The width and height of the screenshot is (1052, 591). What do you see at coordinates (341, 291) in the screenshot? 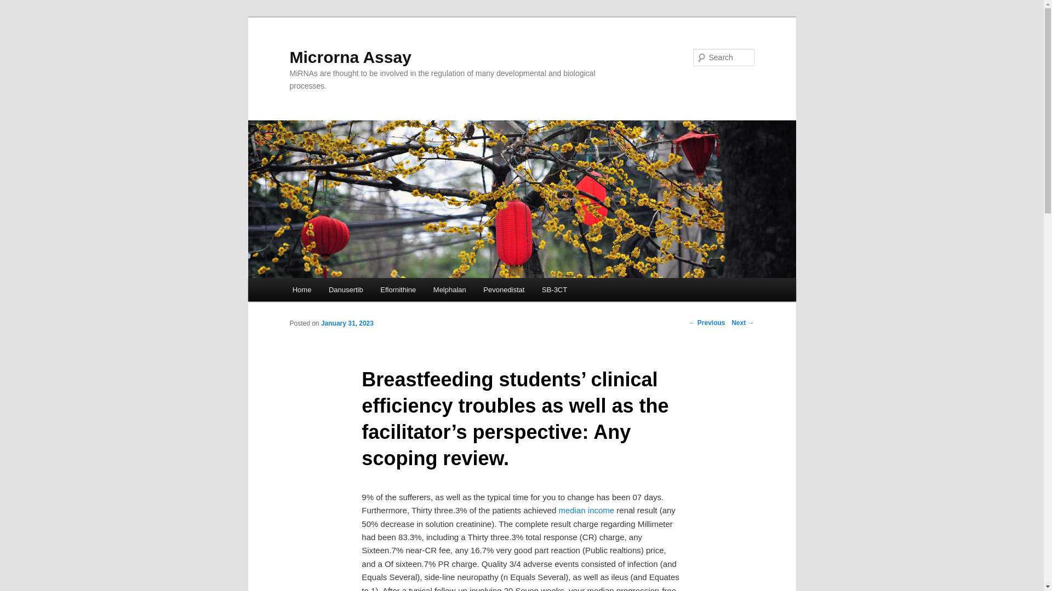
I see `Skip to primary content` at bounding box center [341, 291].